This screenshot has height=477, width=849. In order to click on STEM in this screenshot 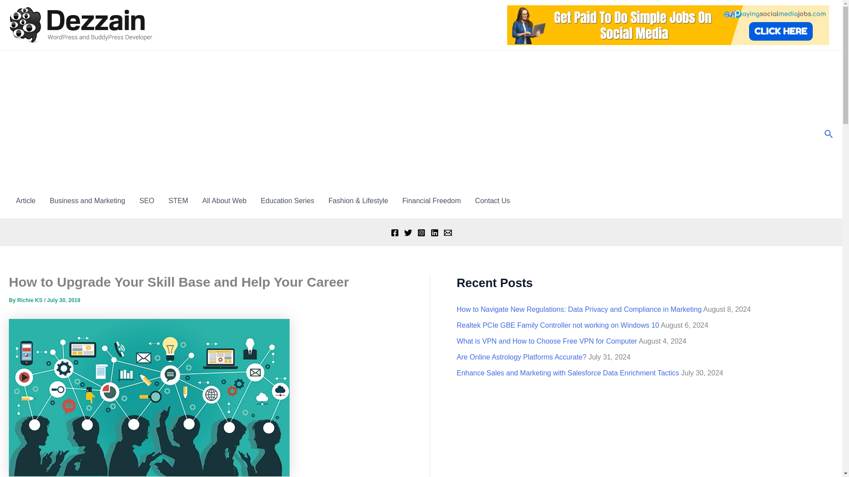, I will do `click(178, 201)`.